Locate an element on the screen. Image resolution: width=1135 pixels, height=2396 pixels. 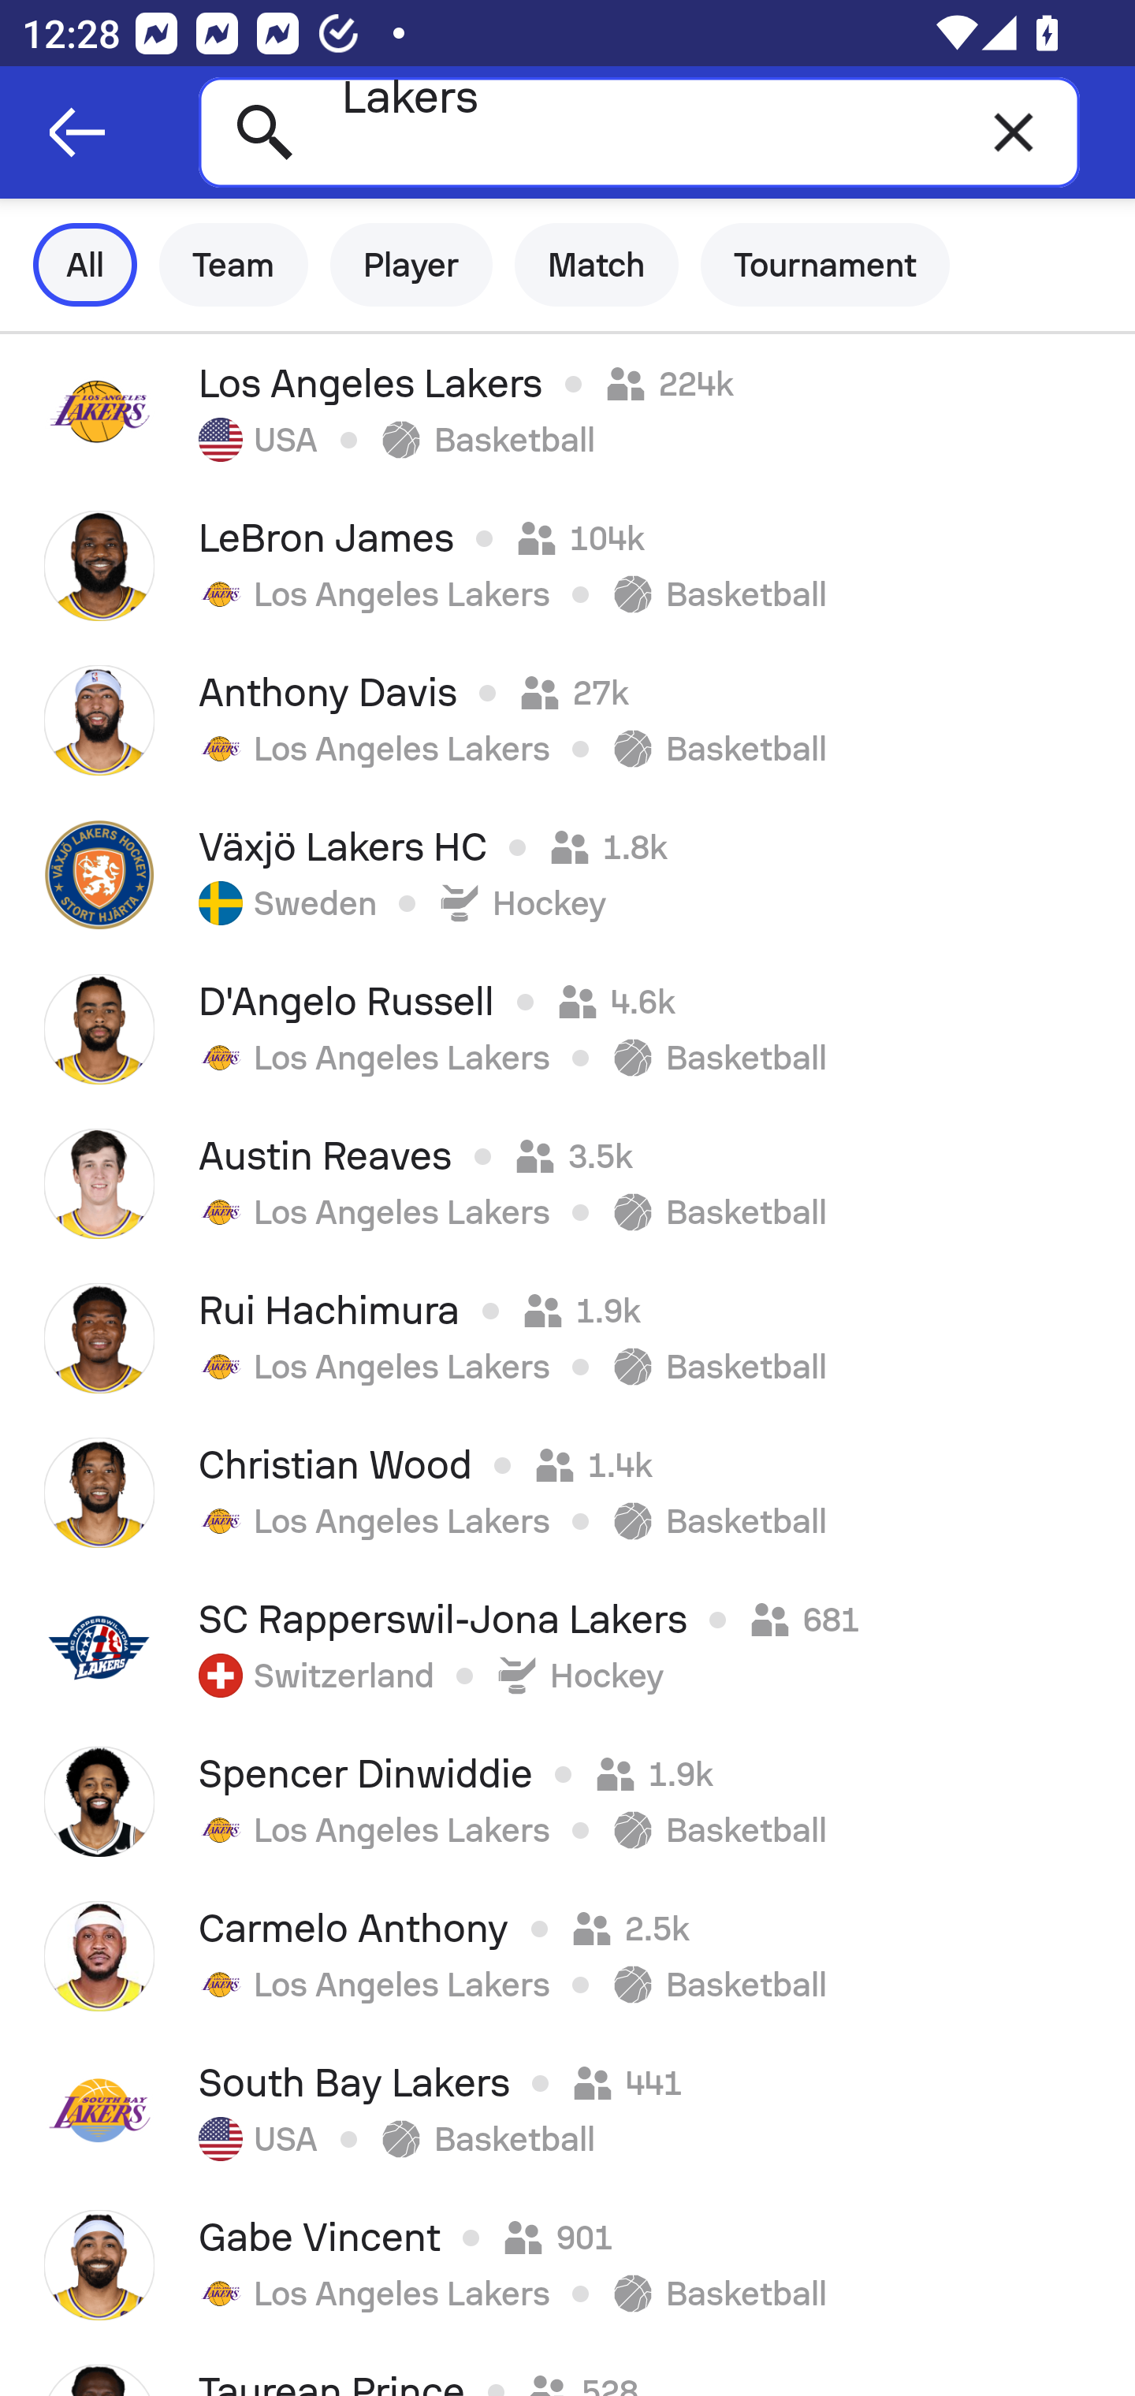
Navigate up is located at coordinates (77, 132).